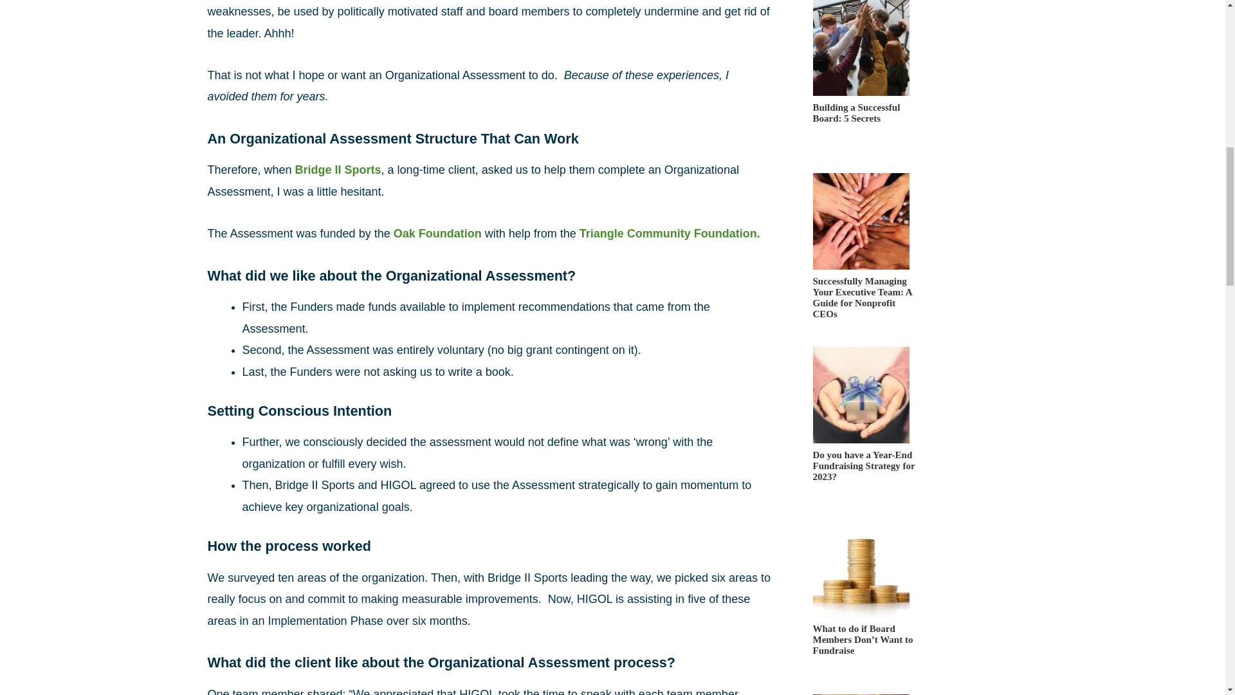 This screenshot has height=695, width=1235. What do you see at coordinates (338, 170) in the screenshot?
I see `Bridge II Sports` at bounding box center [338, 170].